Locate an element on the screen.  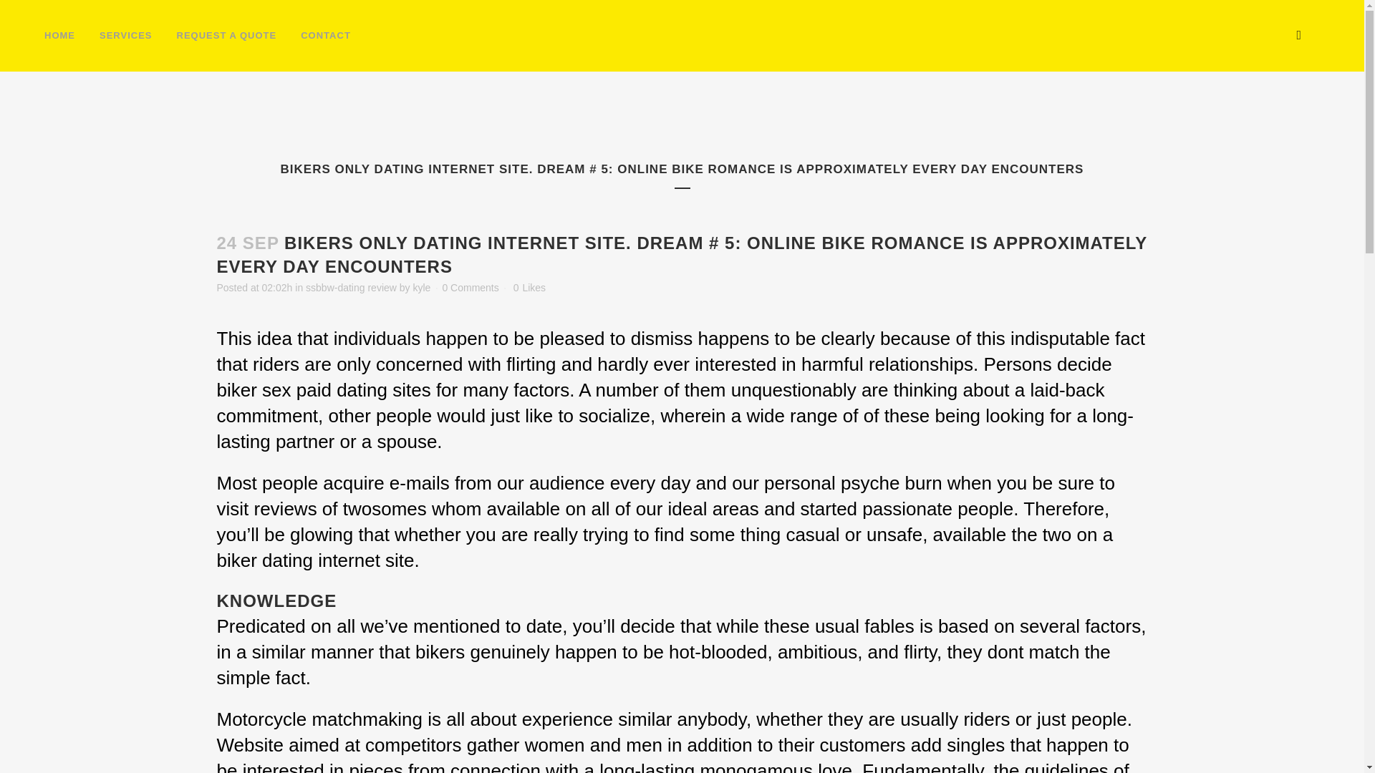
0 Comments is located at coordinates (470, 288).